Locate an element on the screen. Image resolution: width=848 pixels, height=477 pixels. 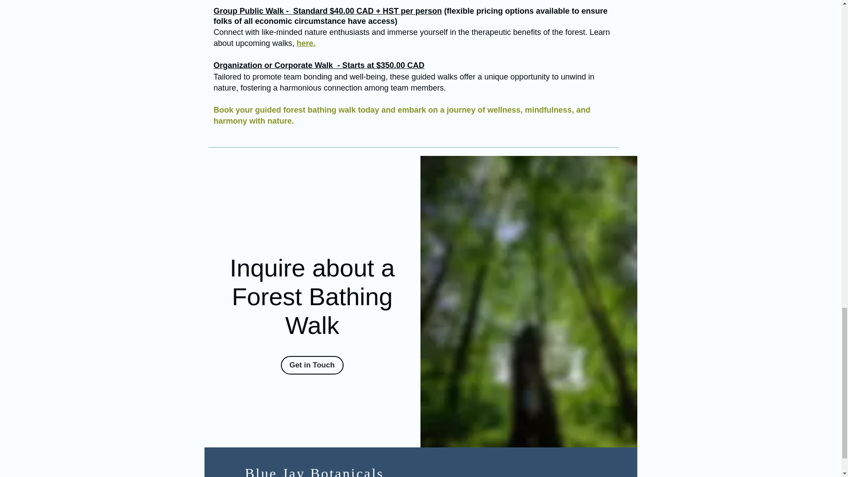
Blue Jay Botanicals is located at coordinates (314, 471).